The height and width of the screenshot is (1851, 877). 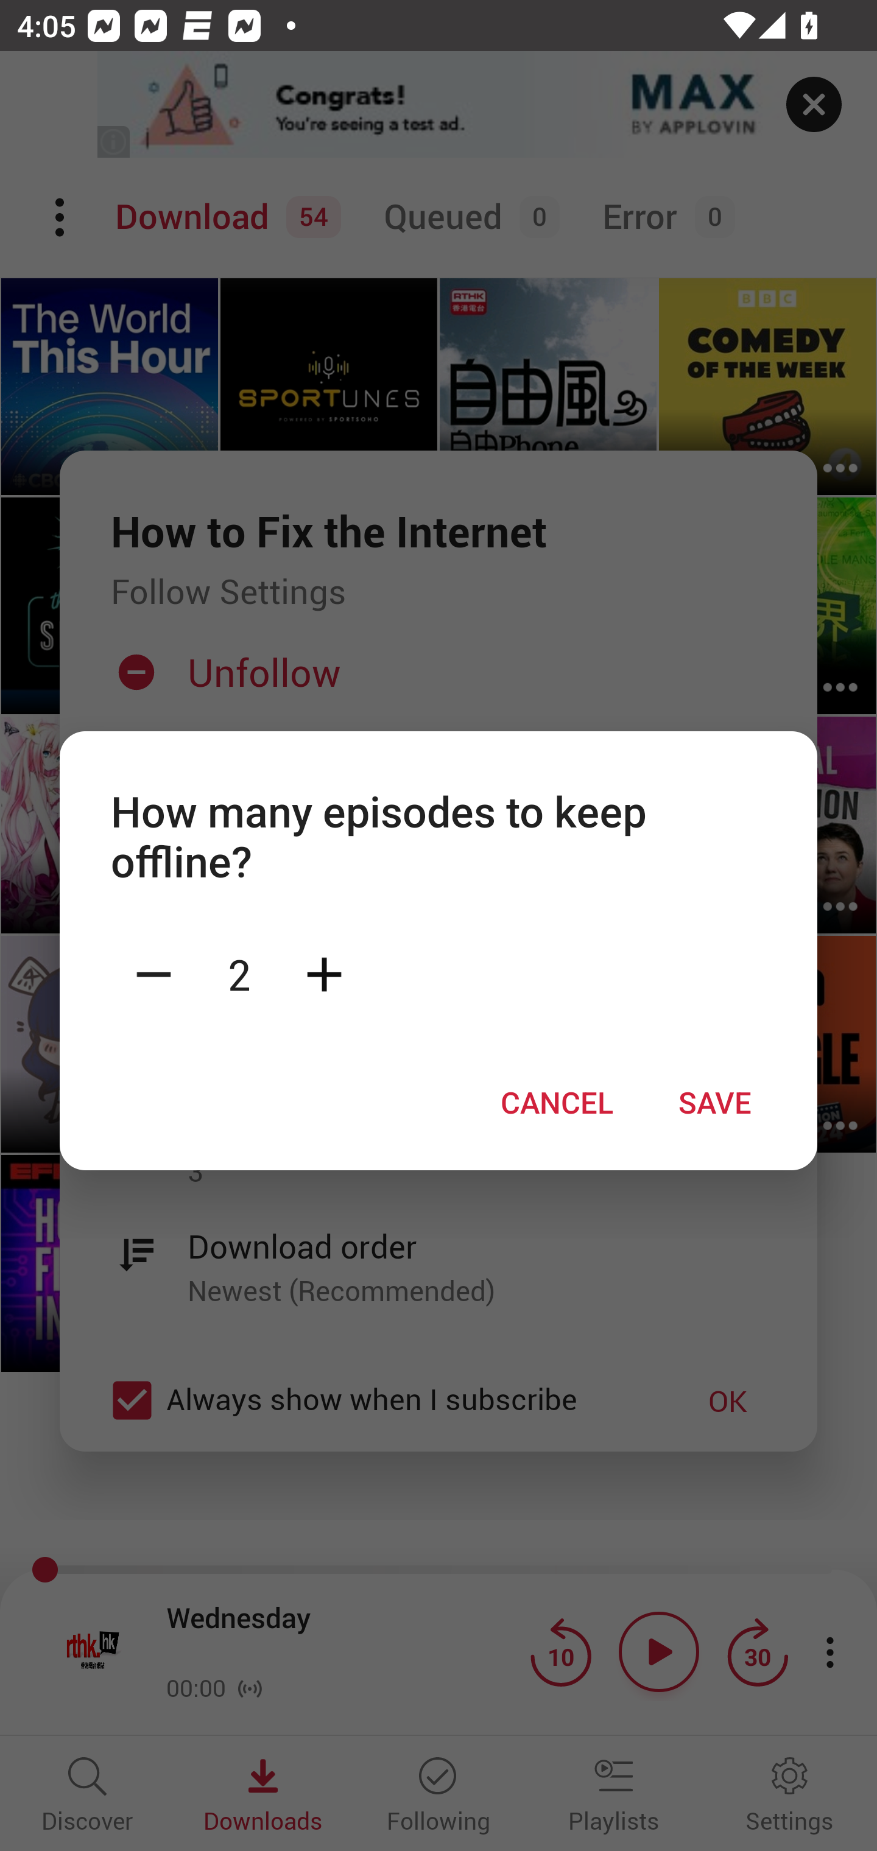 I want to click on Minus, so click(x=153, y=973).